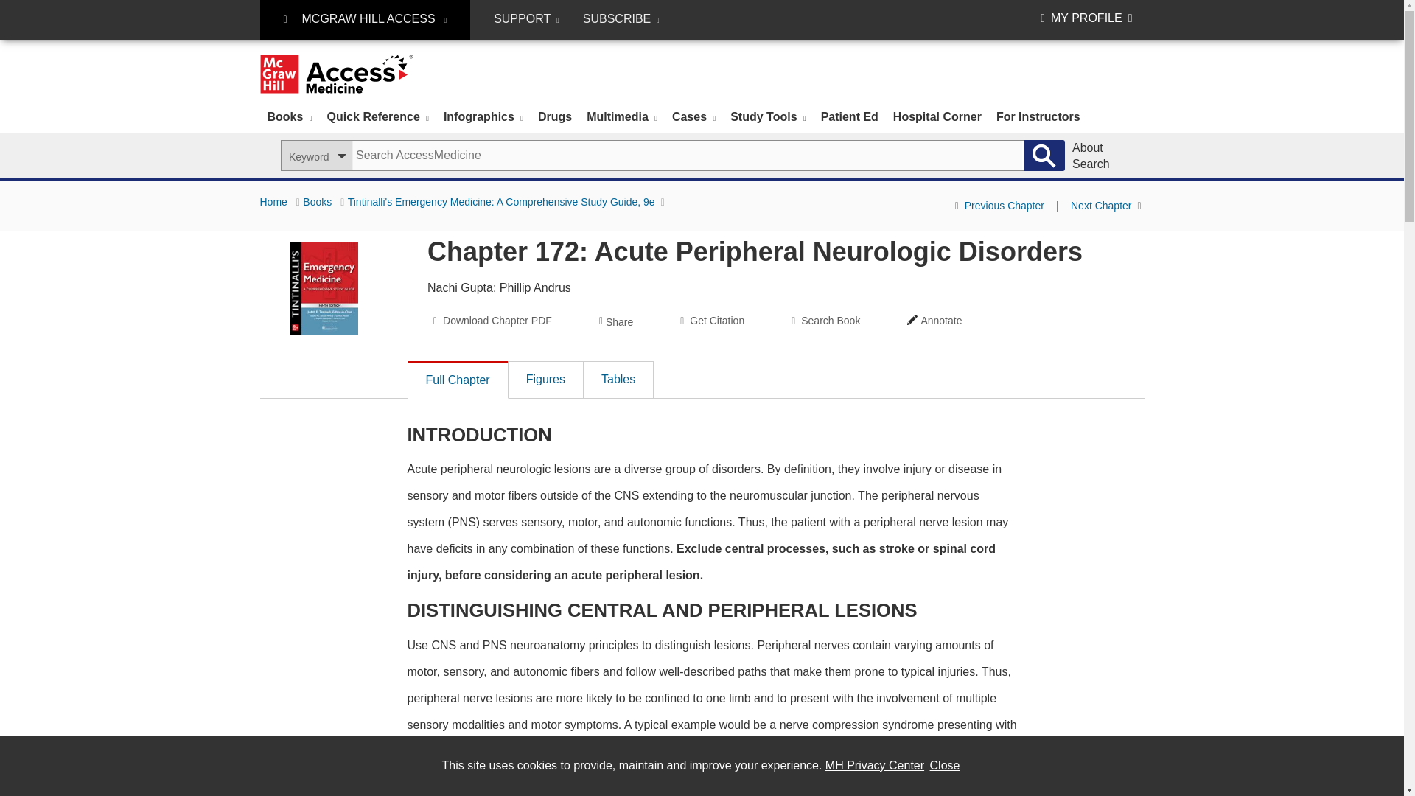  What do you see at coordinates (1044, 156) in the screenshot?
I see `Search` at bounding box center [1044, 156].